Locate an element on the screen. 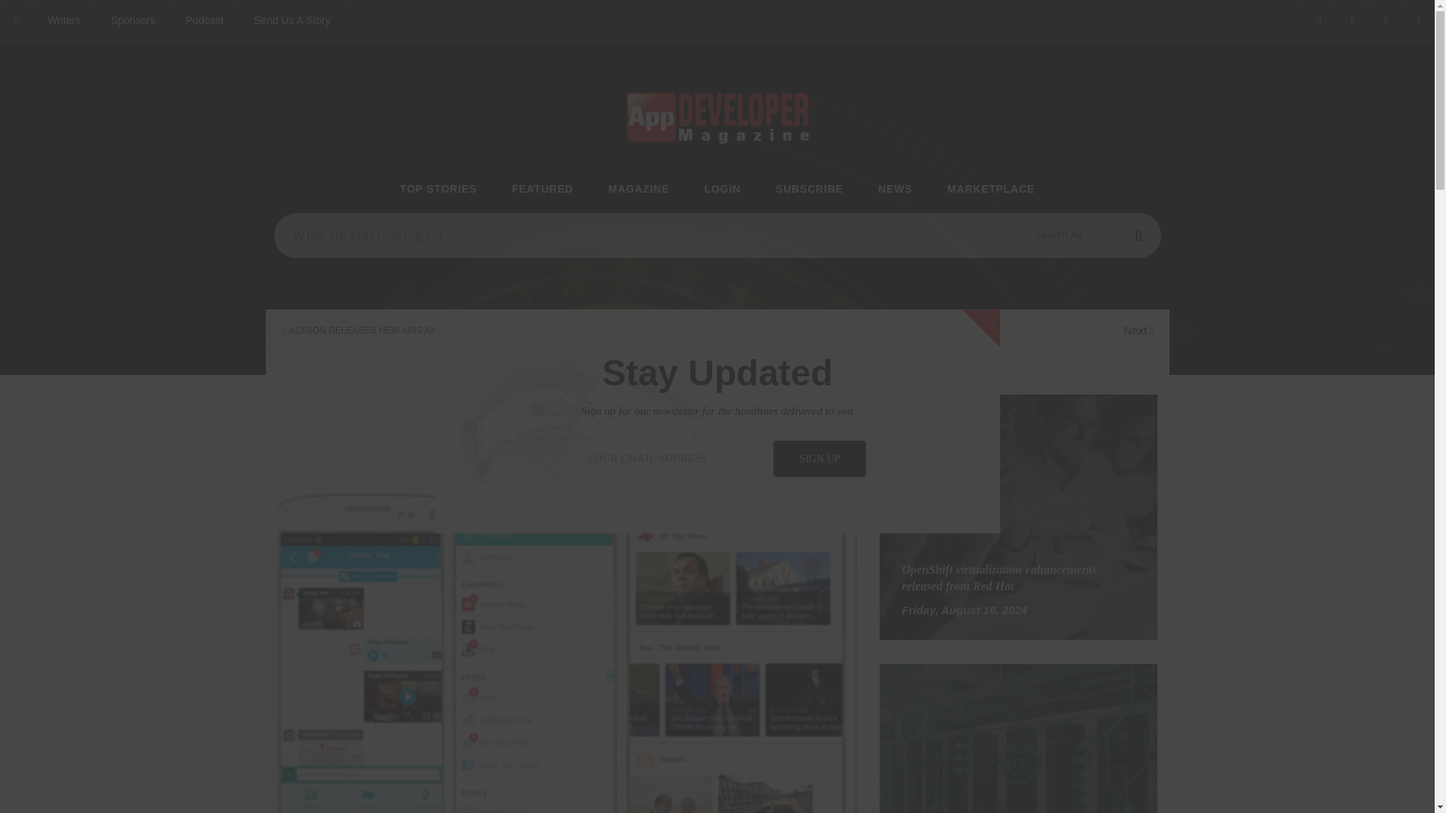 This screenshot has height=813, width=1446. Submit App News or Press Release is located at coordinates (291, 21).